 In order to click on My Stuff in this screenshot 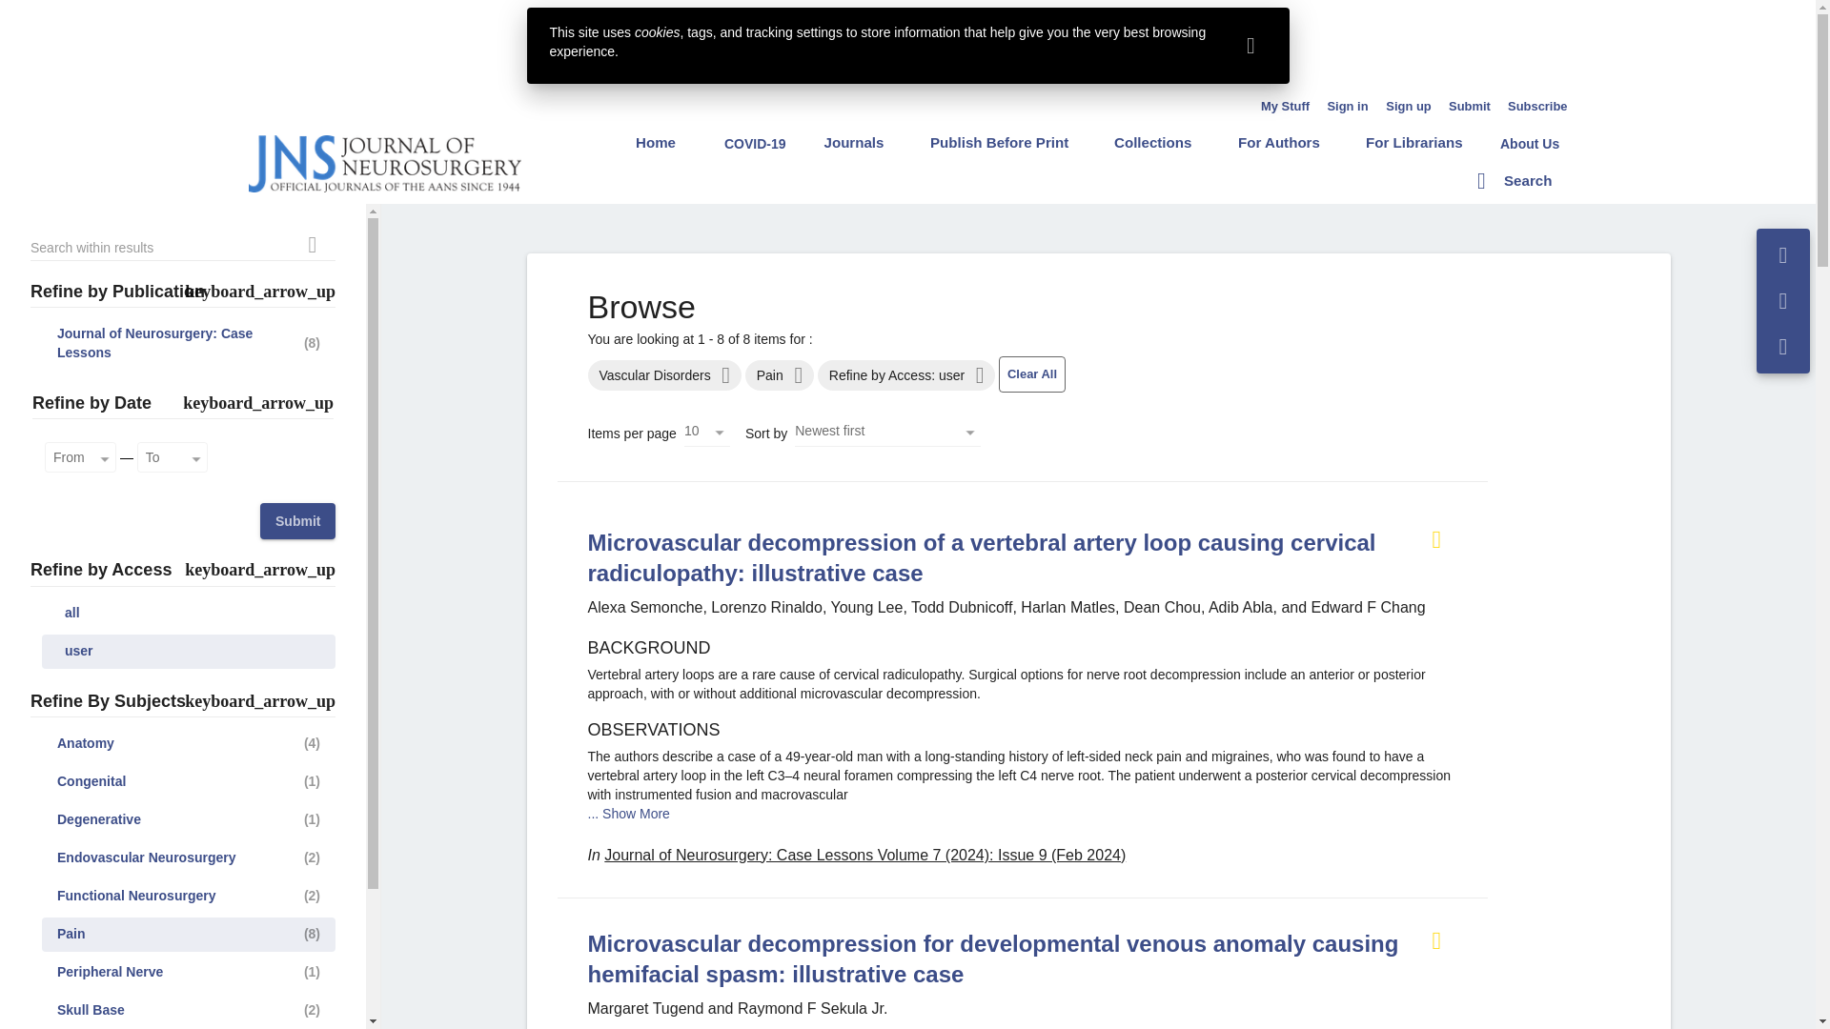, I will do `click(1285, 106)`.